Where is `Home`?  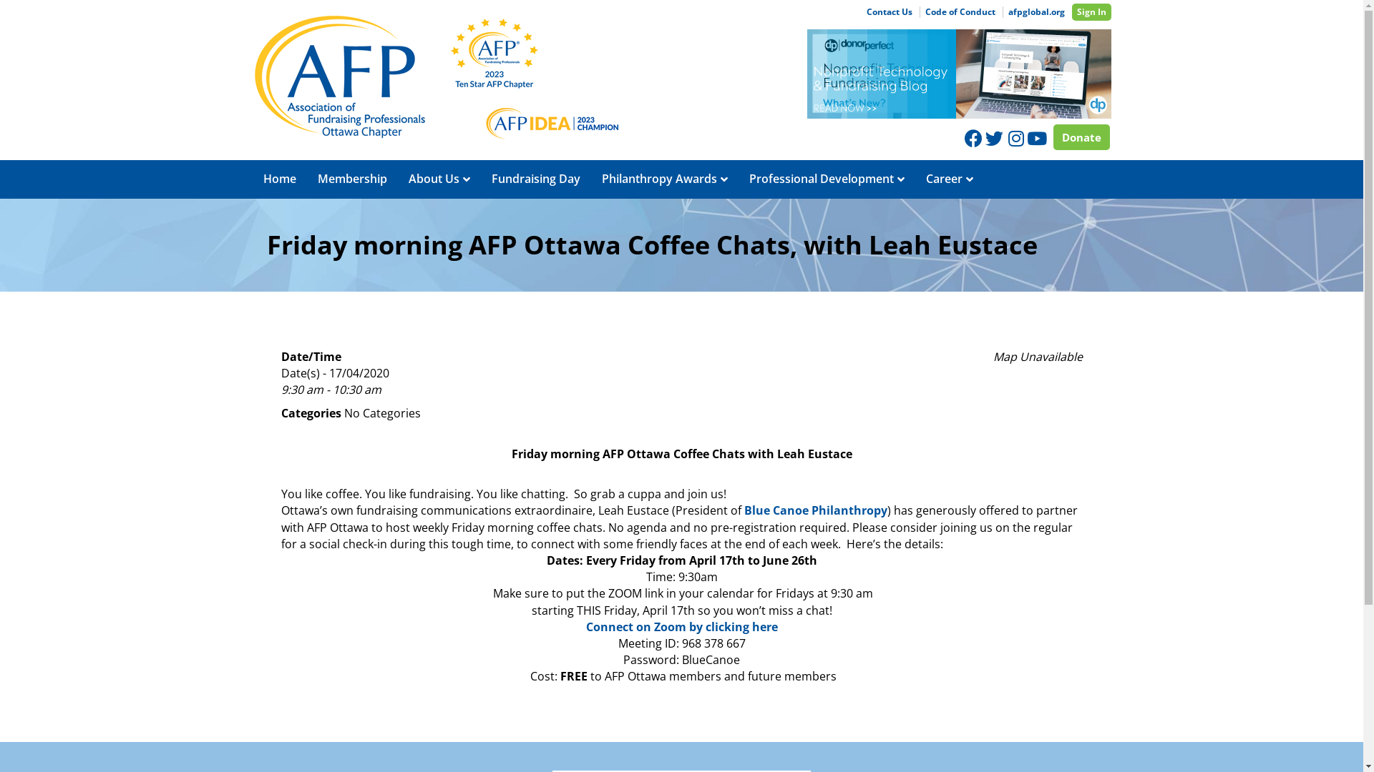
Home is located at coordinates (279, 179).